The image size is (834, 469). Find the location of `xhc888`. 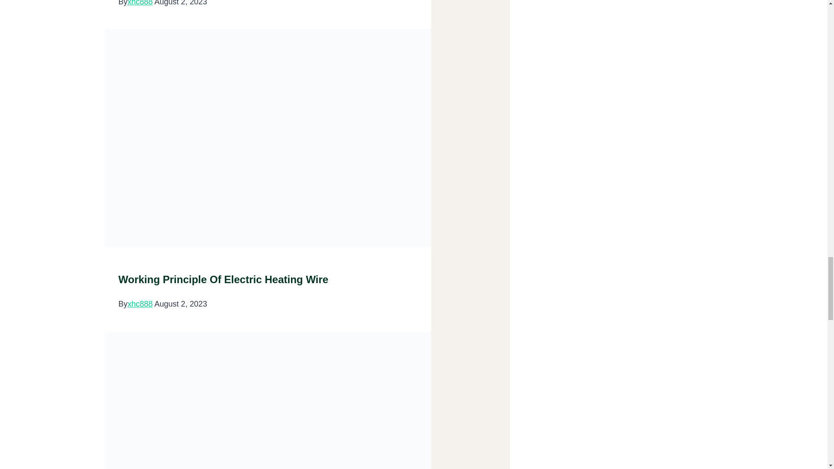

xhc888 is located at coordinates (140, 304).